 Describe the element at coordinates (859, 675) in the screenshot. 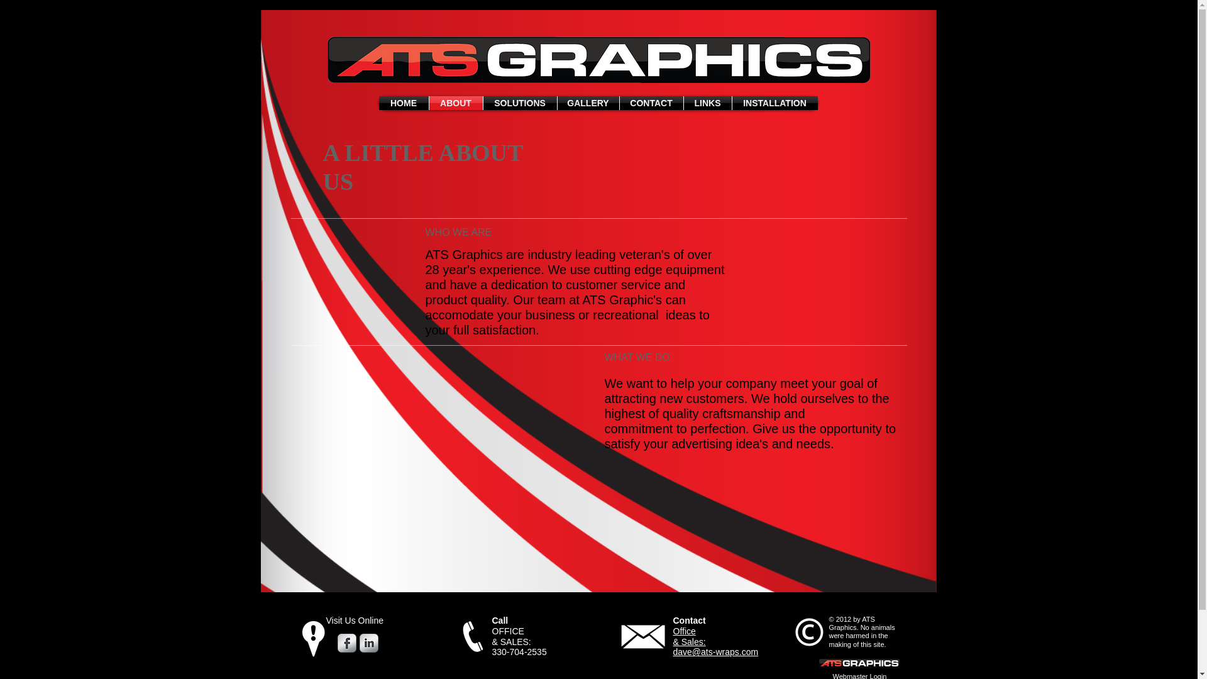

I see `Webmaster Login` at that location.